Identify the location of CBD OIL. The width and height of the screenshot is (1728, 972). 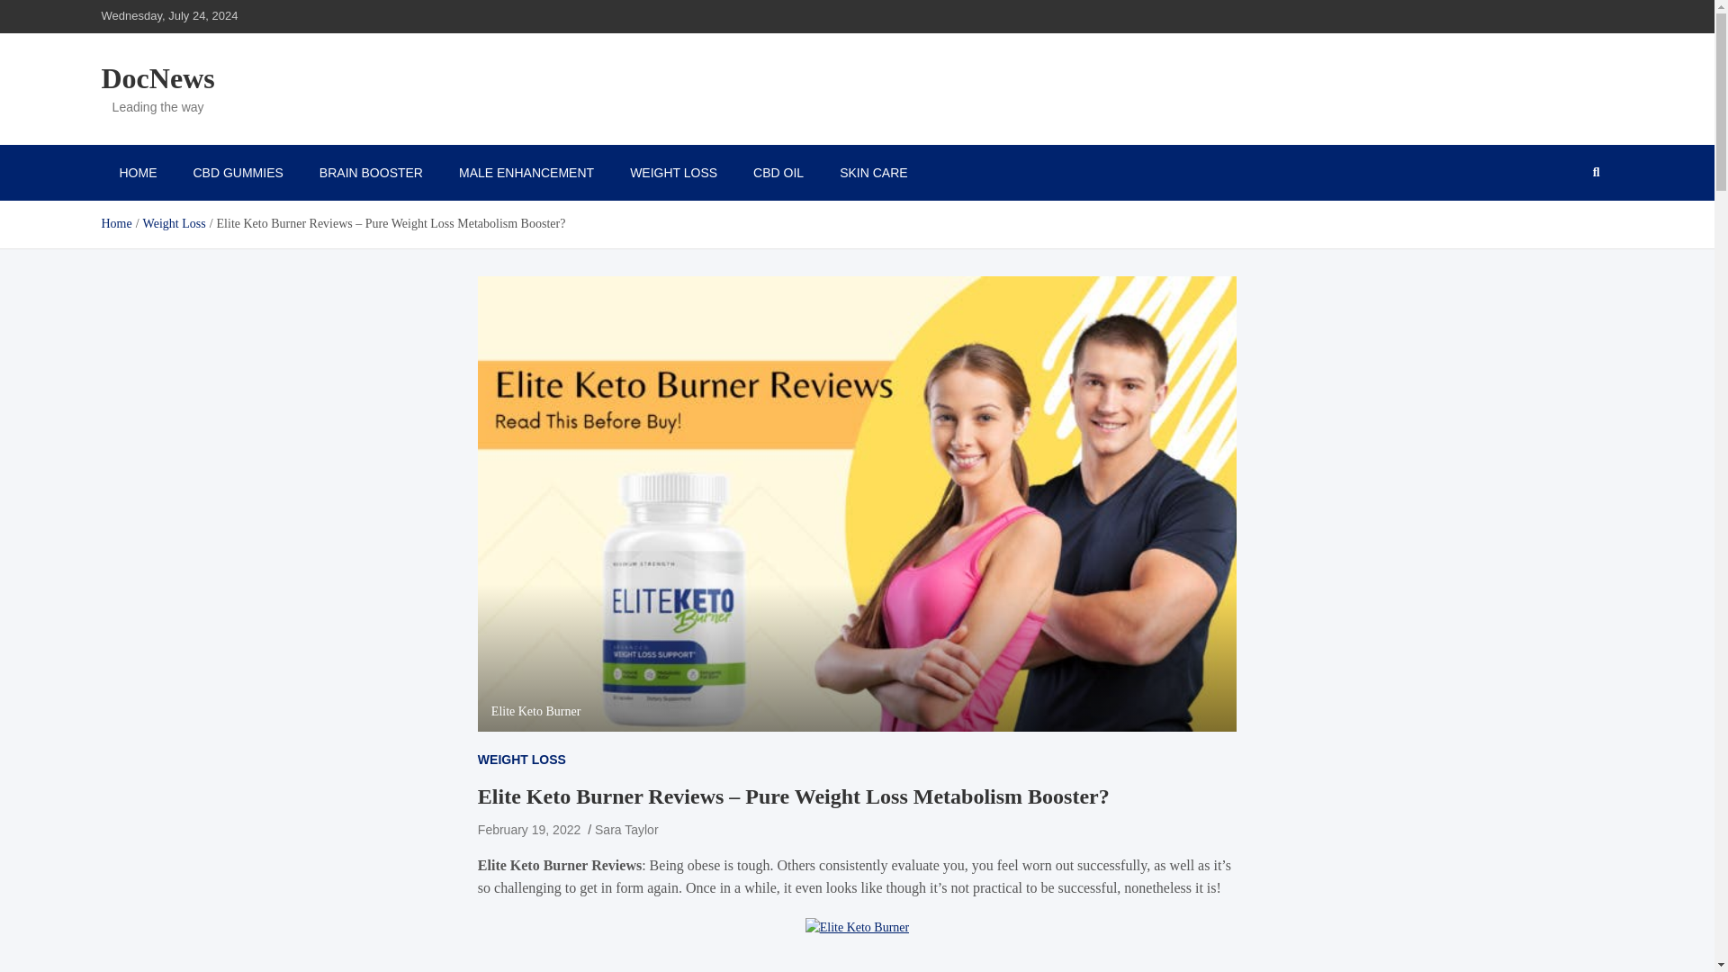
(778, 172).